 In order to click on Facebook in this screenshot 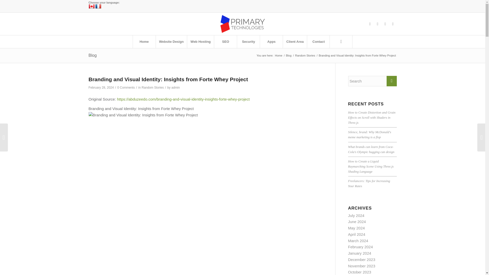, I will do `click(370, 24)`.